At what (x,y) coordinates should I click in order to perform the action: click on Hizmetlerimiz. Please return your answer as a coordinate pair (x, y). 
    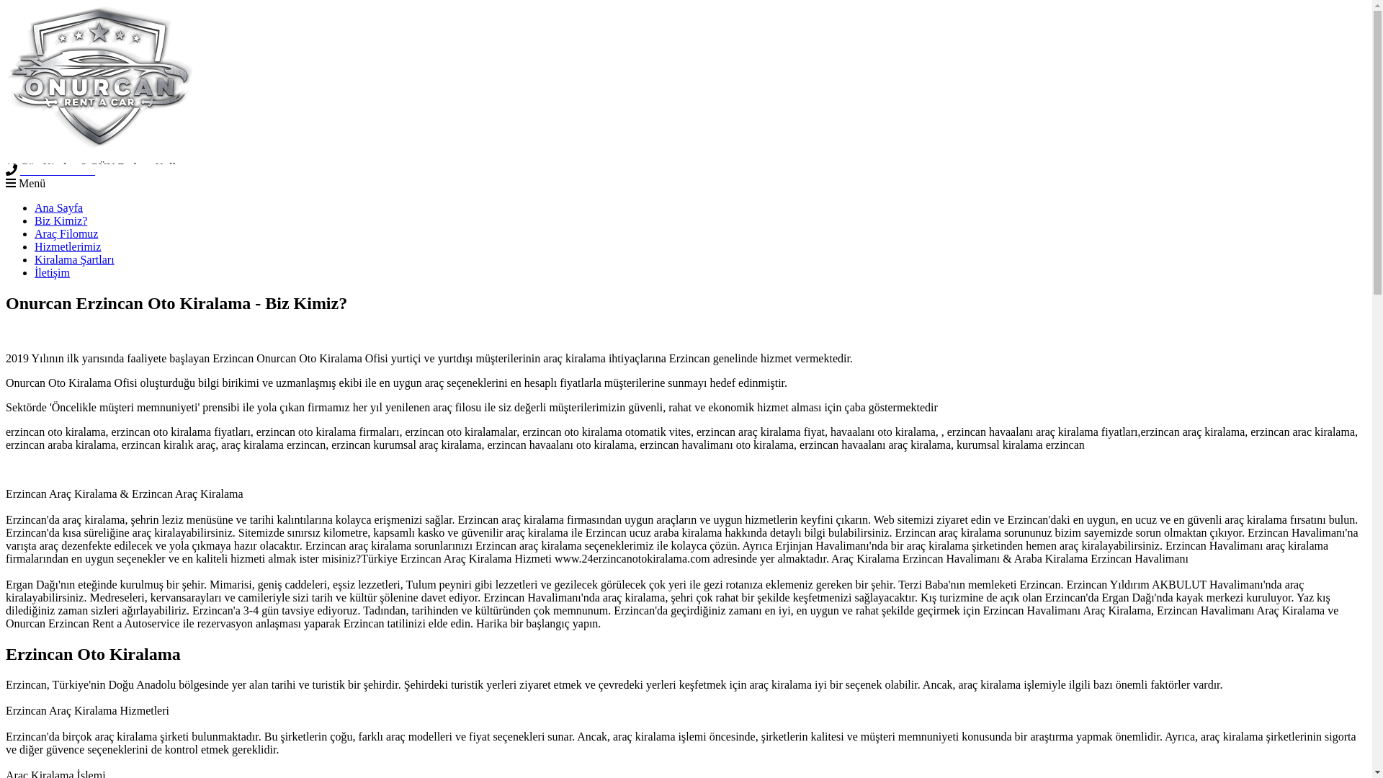
    Looking at the image, I should click on (68, 246).